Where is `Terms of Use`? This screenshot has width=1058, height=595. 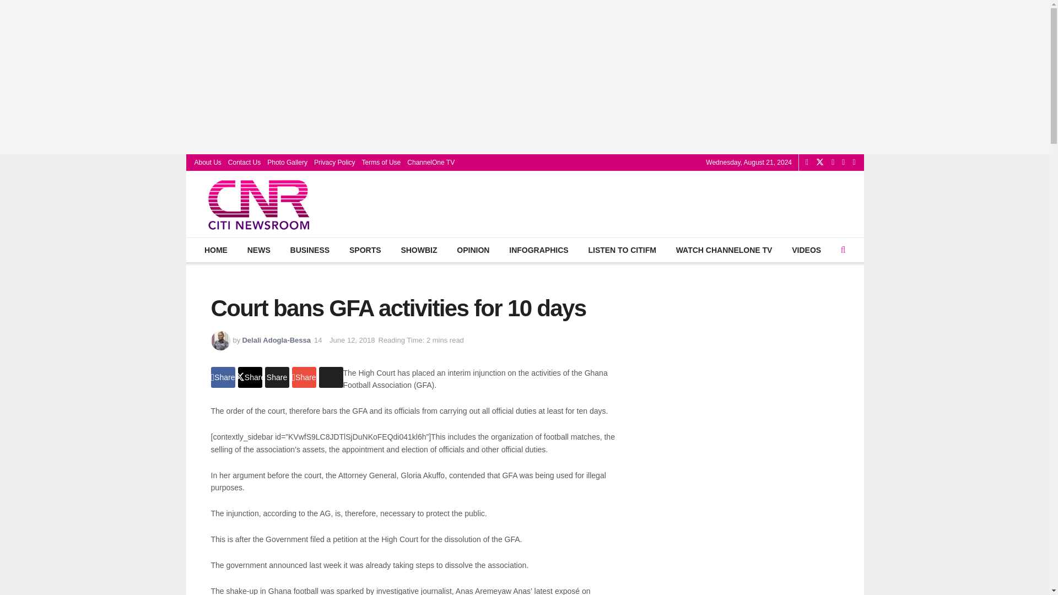 Terms of Use is located at coordinates (381, 162).